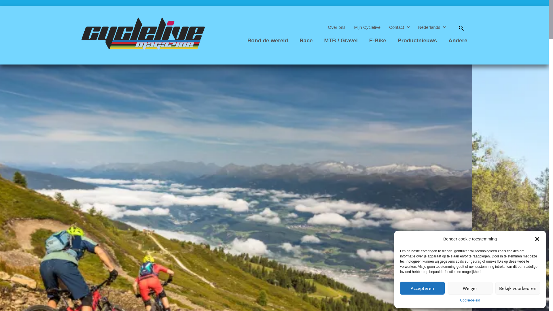  I want to click on Accepteren, so click(422, 288).